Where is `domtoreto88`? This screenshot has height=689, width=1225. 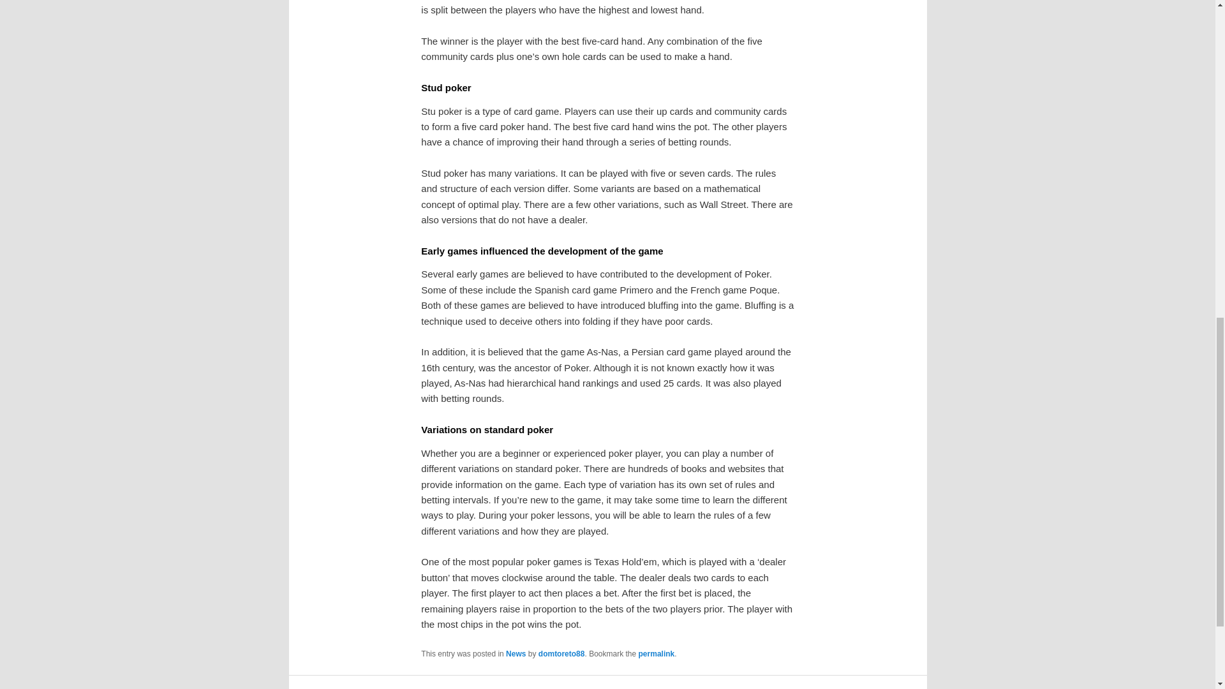
domtoreto88 is located at coordinates (561, 654).